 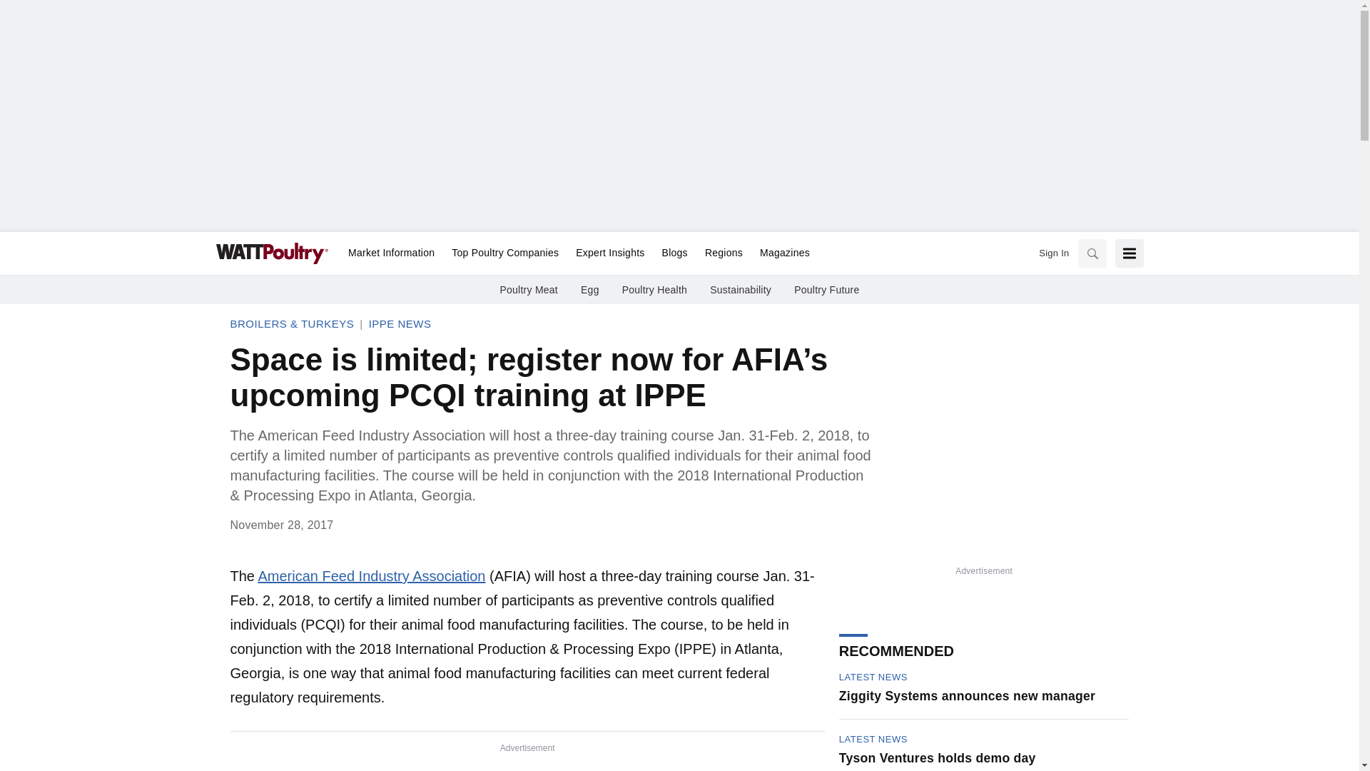 What do you see at coordinates (609, 253) in the screenshot?
I see `Expert Insights` at bounding box center [609, 253].